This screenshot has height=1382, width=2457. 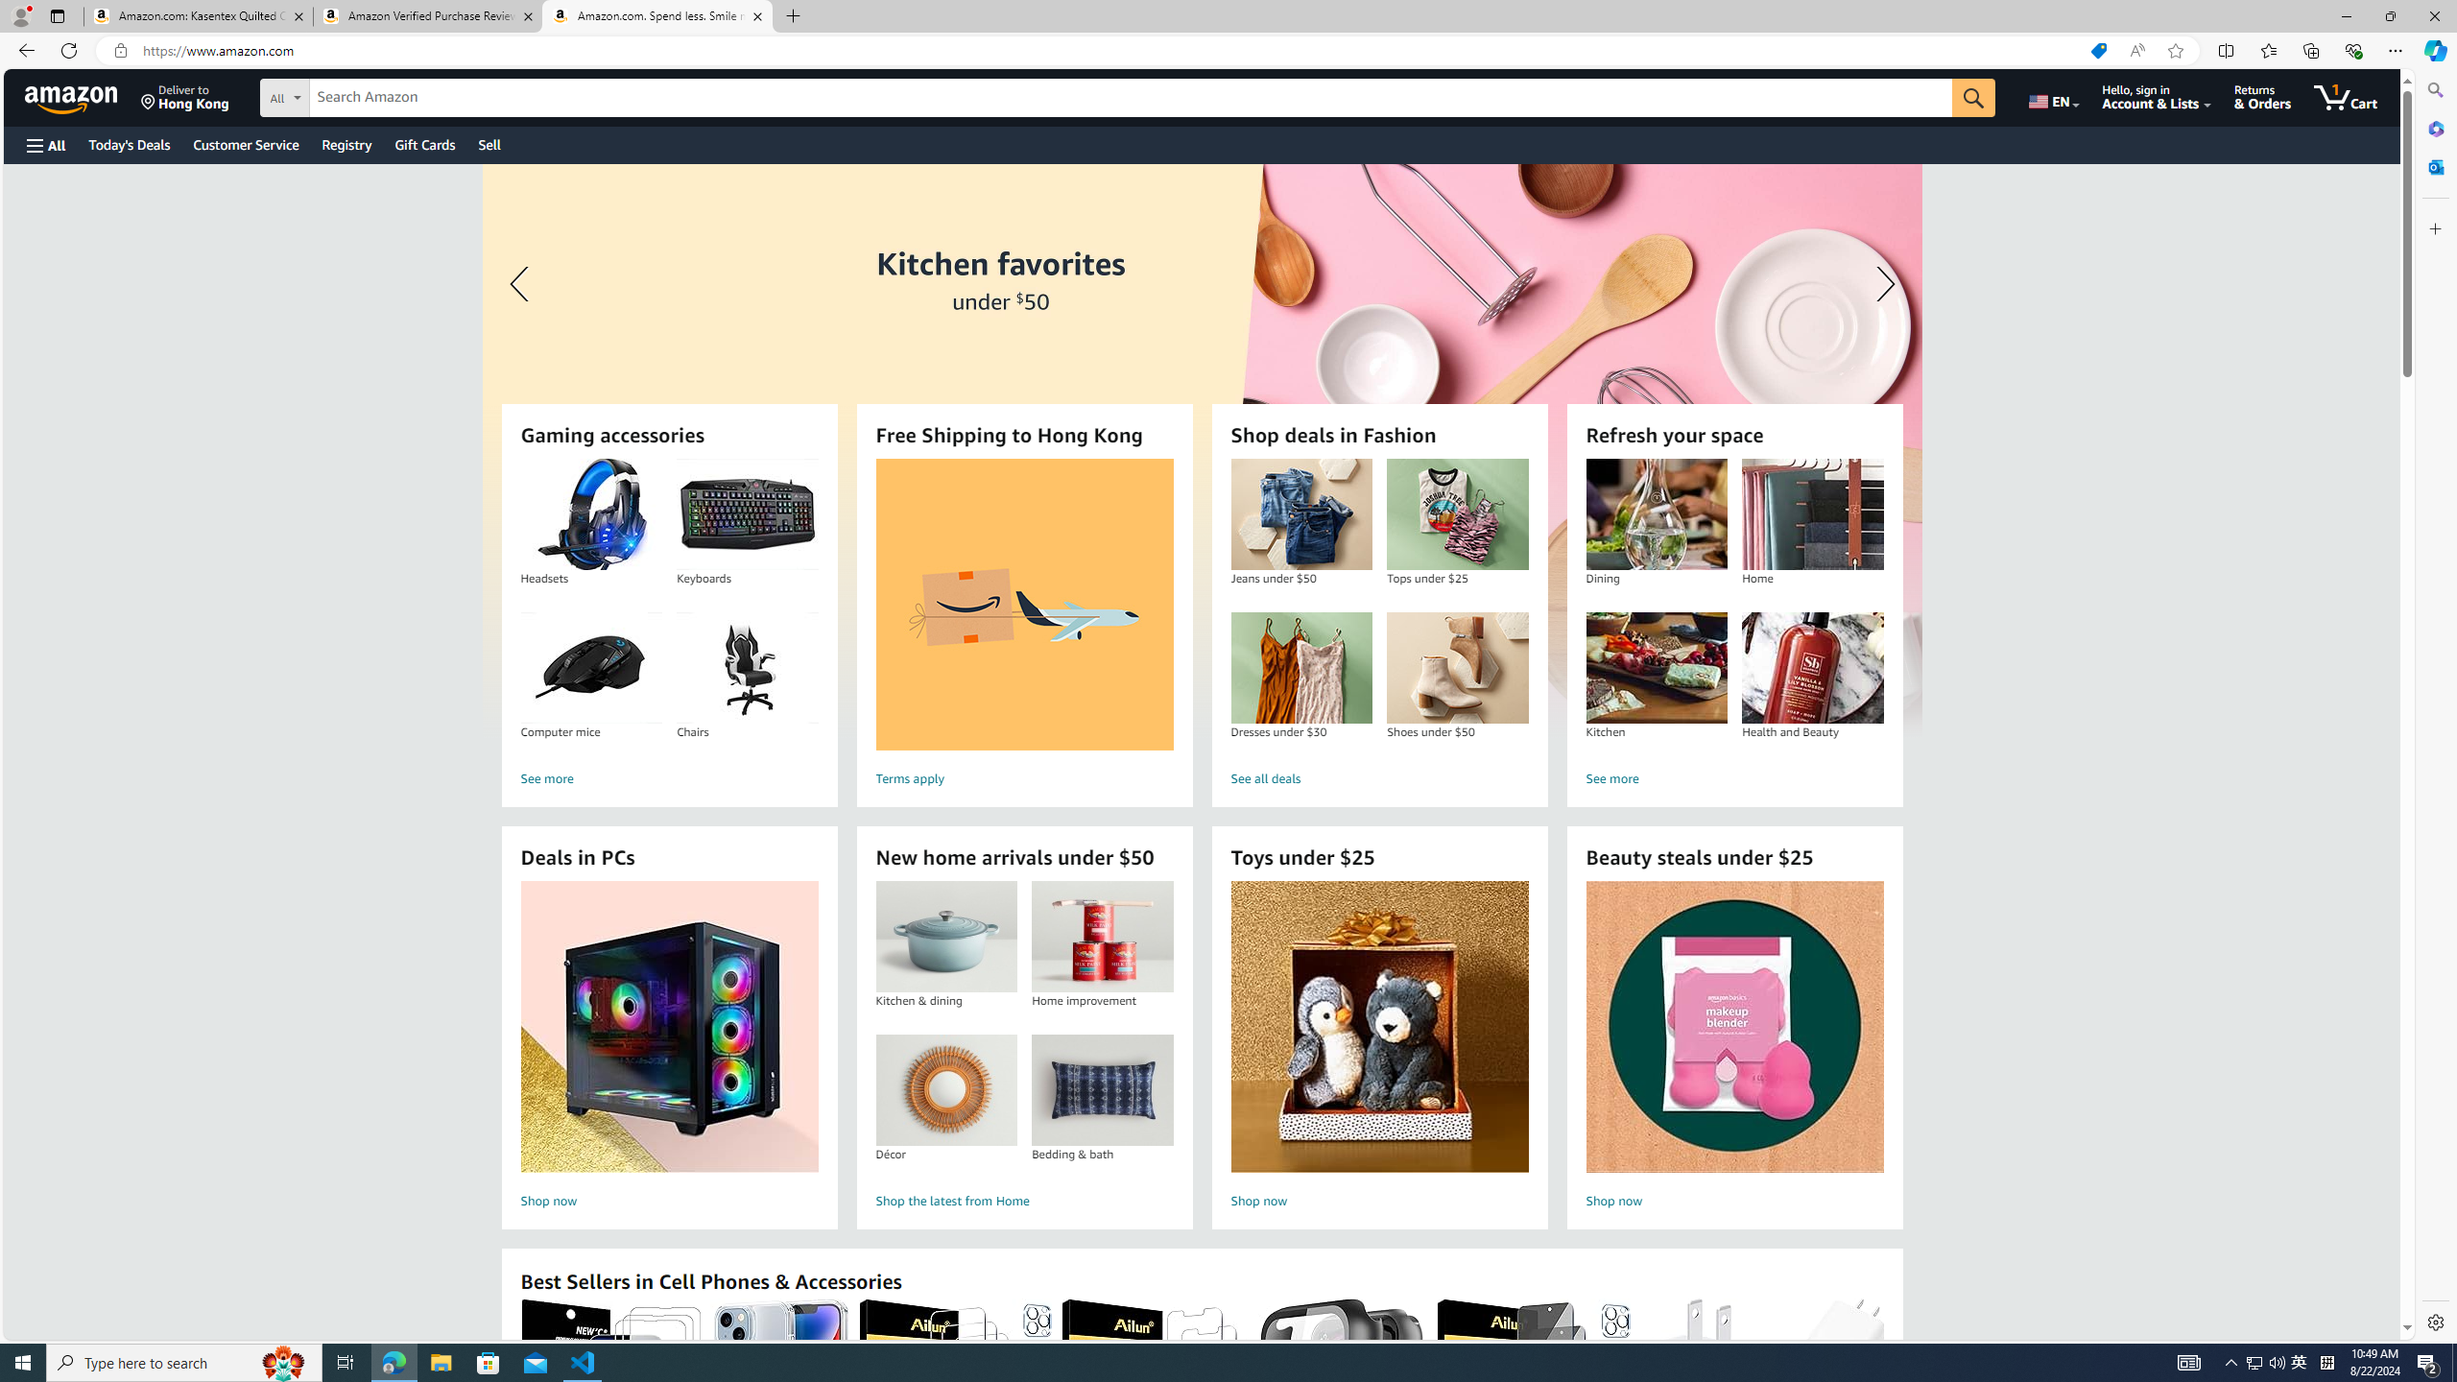 What do you see at coordinates (1656, 514) in the screenshot?
I see `Dining` at bounding box center [1656, 514].